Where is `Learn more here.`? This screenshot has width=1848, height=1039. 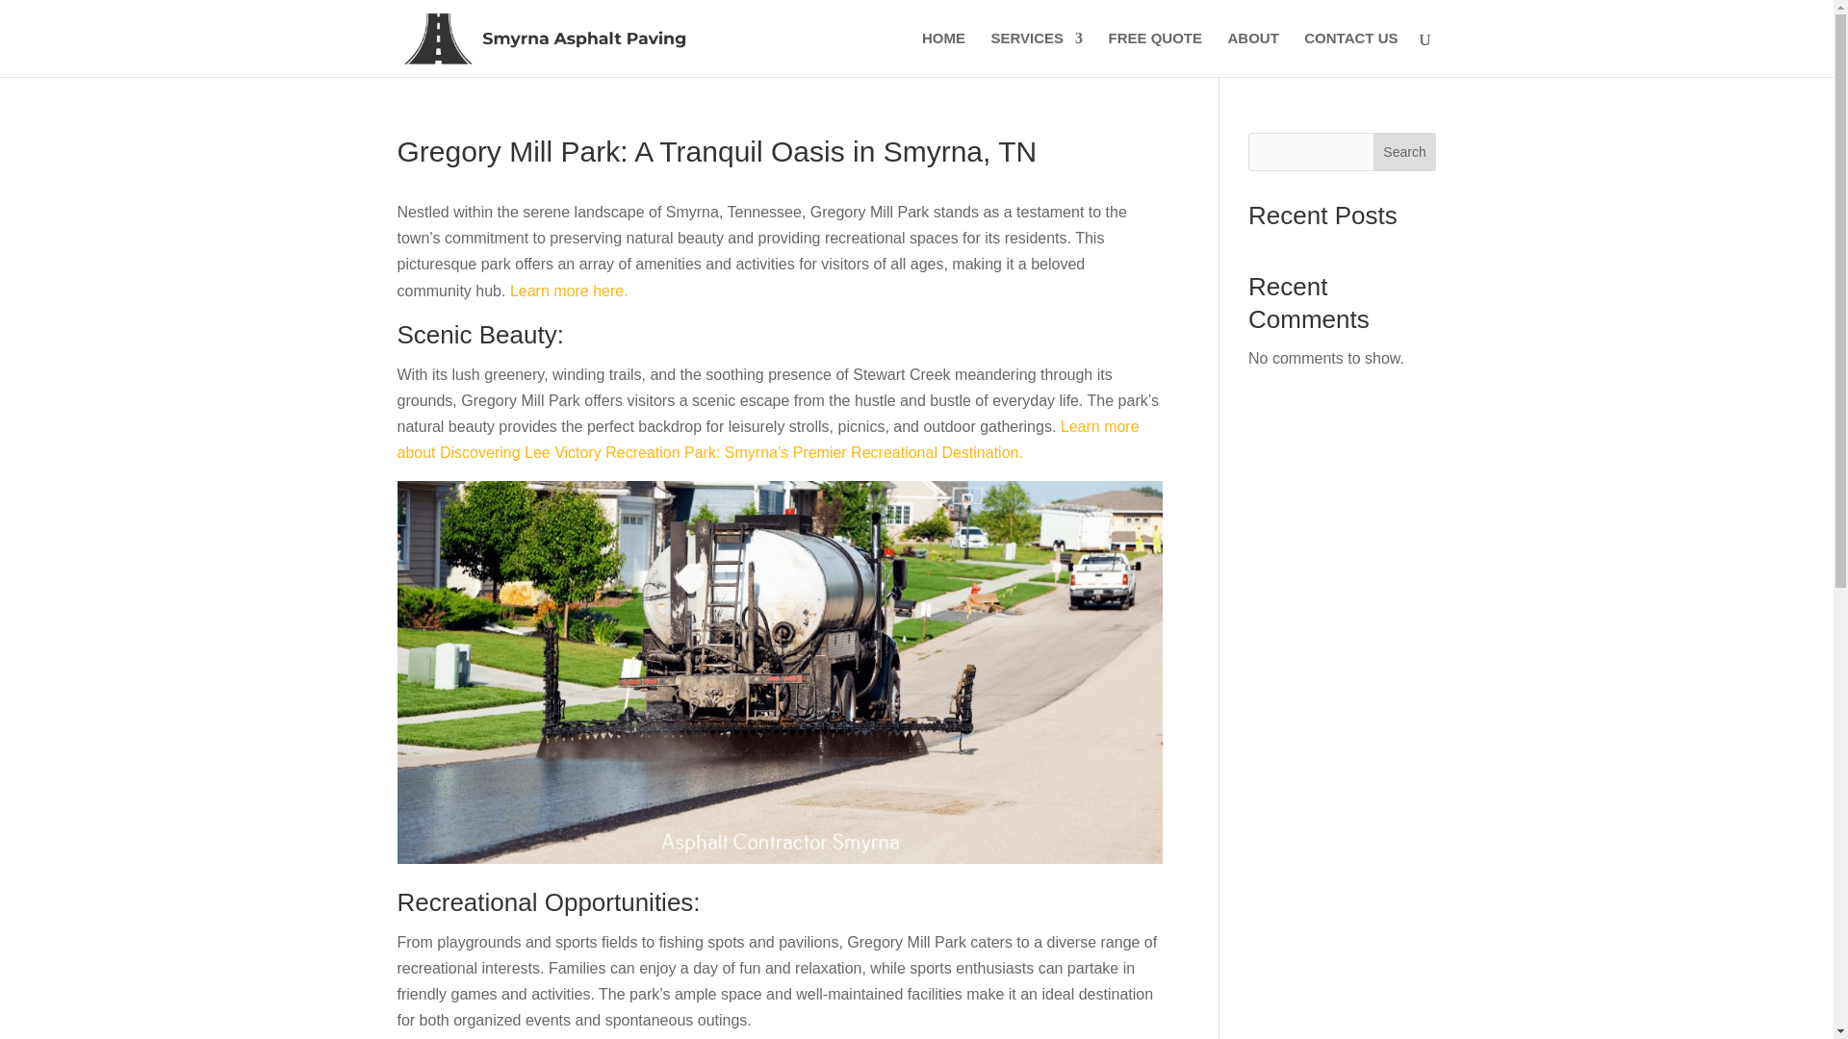
Learn more here. is located at coordinates (568, 291).